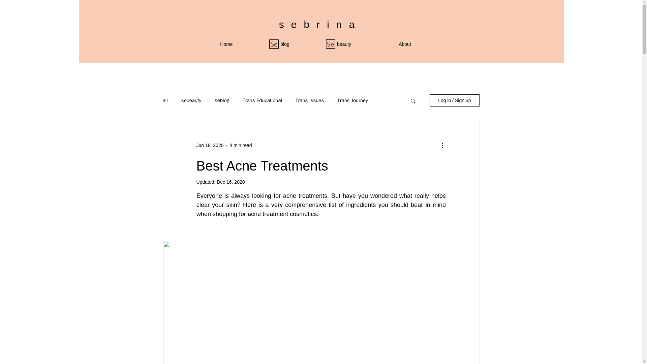 This screenshot has width=647, height=364. What do you see at coordinates (285, 44) in the screenshot?
I see `blog` at bounding box center [285, 44].